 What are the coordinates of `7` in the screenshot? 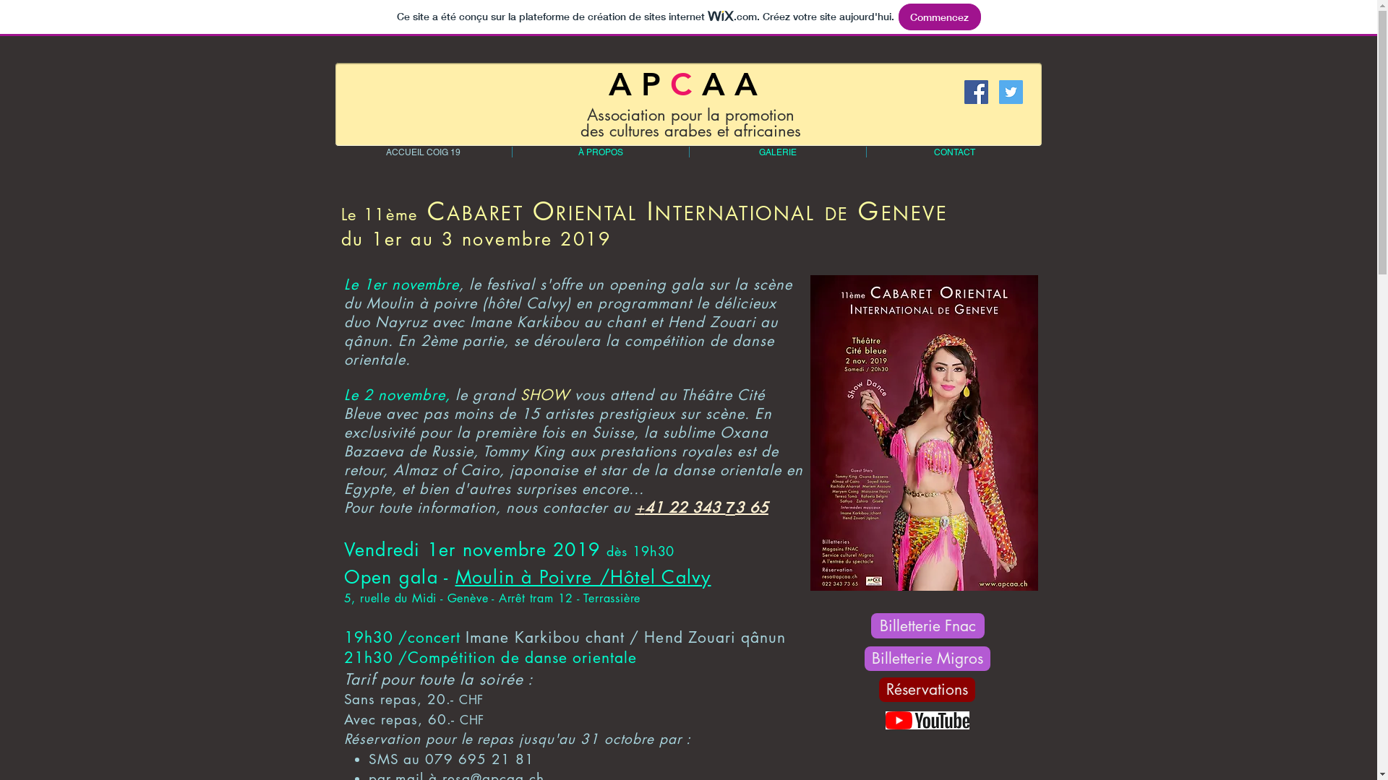 It's located at (730, 507).